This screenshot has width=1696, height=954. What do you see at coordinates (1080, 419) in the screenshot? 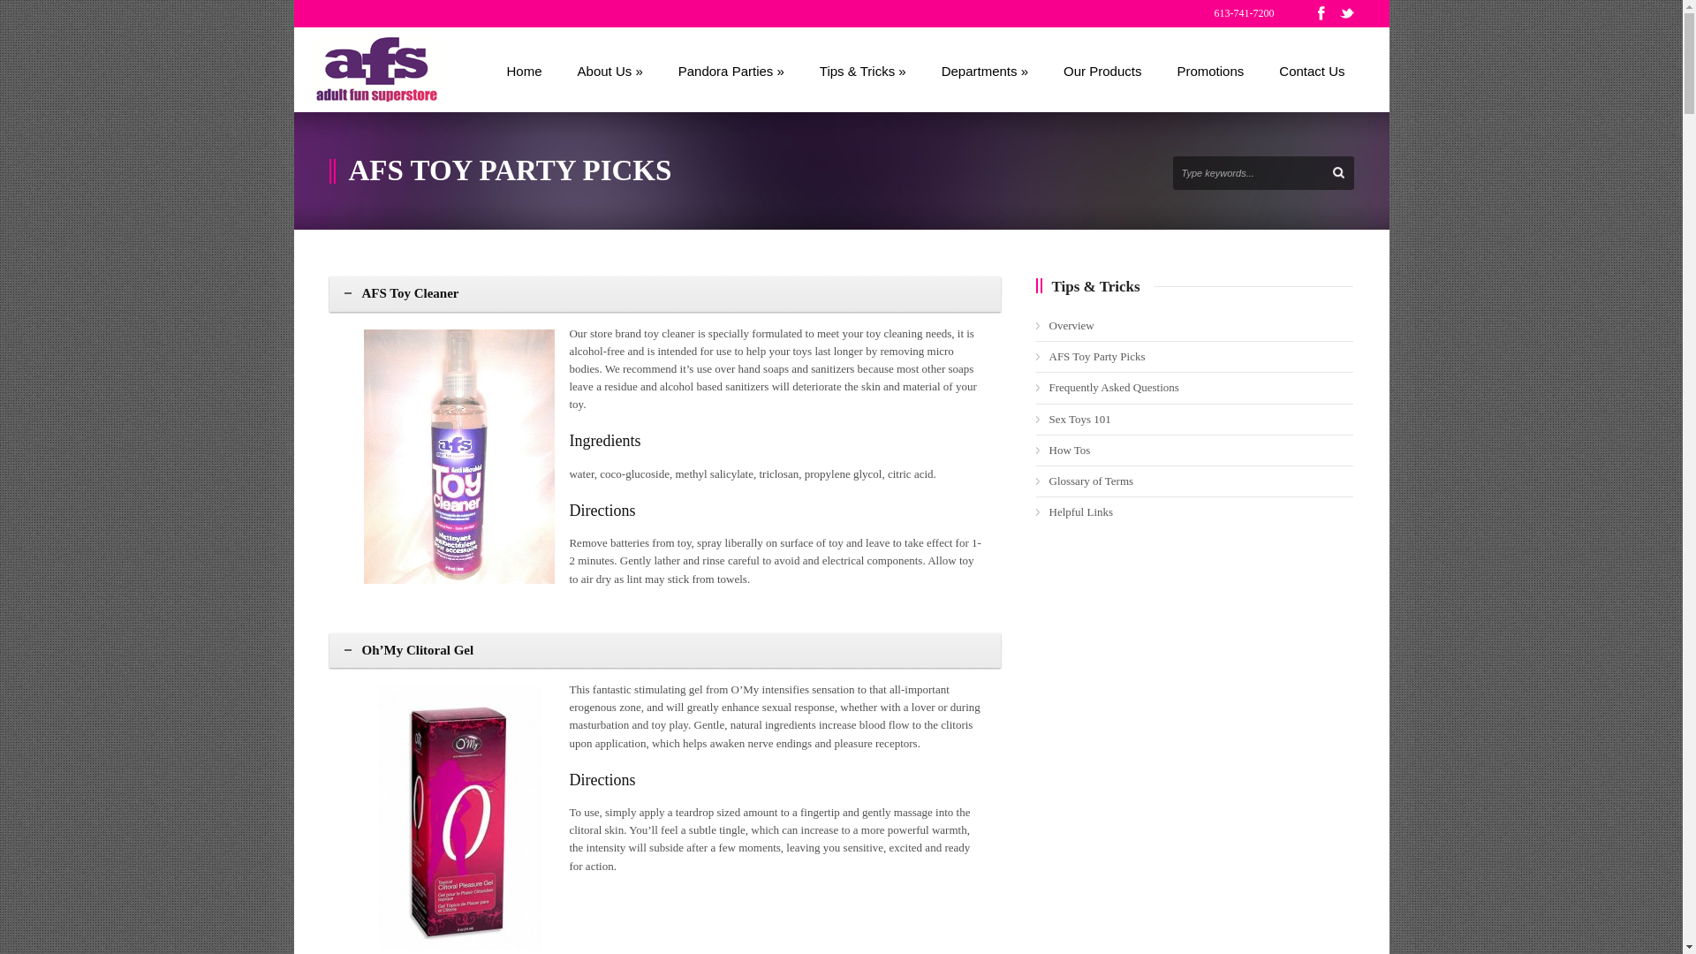
I see `Sex Toys 101` at bounding box center [1080, 419].